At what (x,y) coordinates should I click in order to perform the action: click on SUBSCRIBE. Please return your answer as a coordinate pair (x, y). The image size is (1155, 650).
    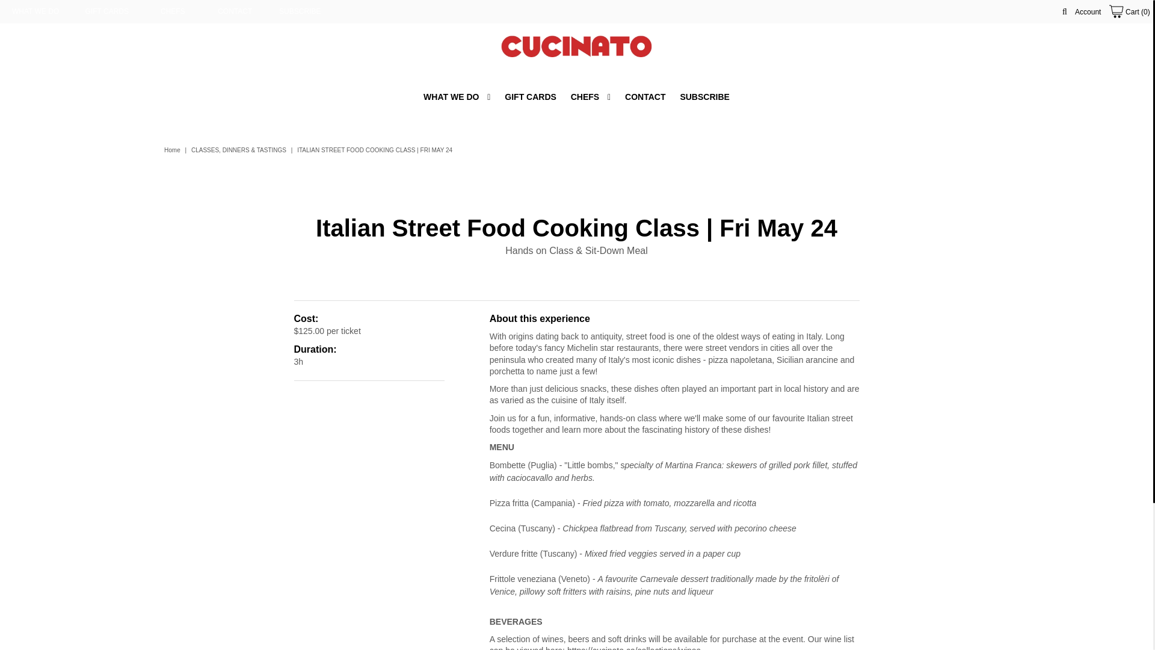
    Looking at the image, I should click on (300, 11).